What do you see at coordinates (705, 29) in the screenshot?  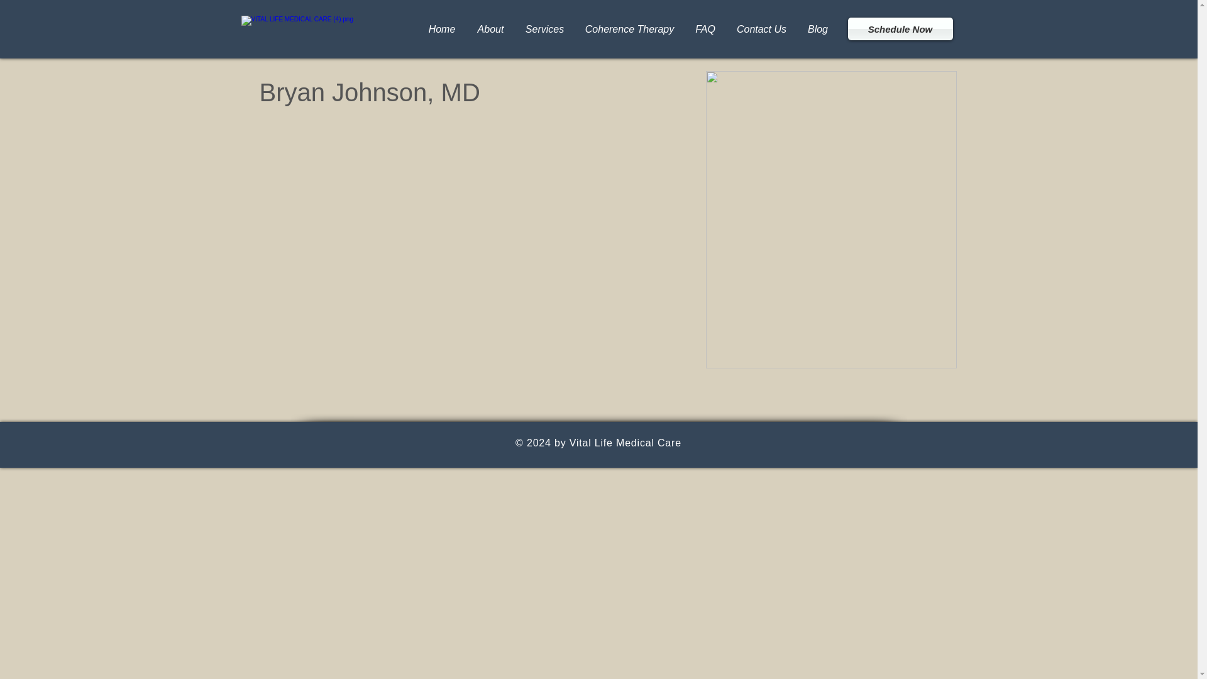 I see `FAQ` at bounding box center [705, 29].